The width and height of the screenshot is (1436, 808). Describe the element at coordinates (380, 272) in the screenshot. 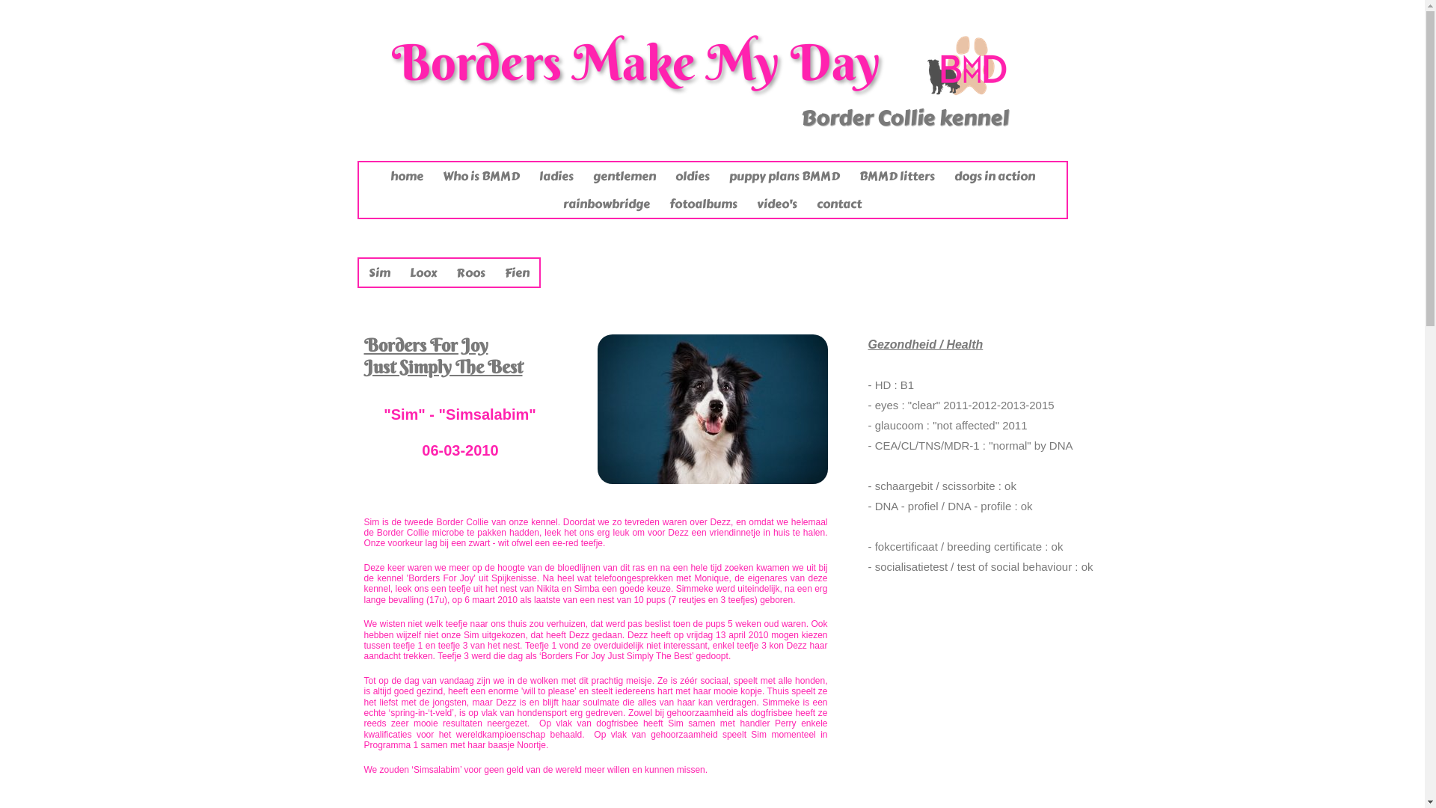

I see `Sim` at that location.